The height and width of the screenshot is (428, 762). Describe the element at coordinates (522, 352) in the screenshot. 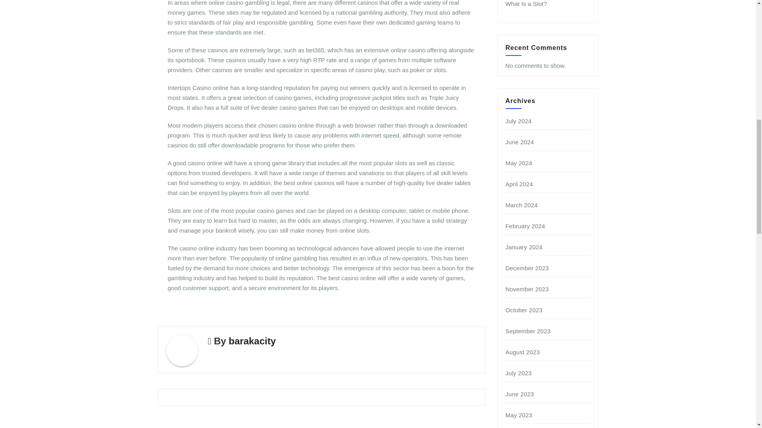

I see `August 2023` at that location.